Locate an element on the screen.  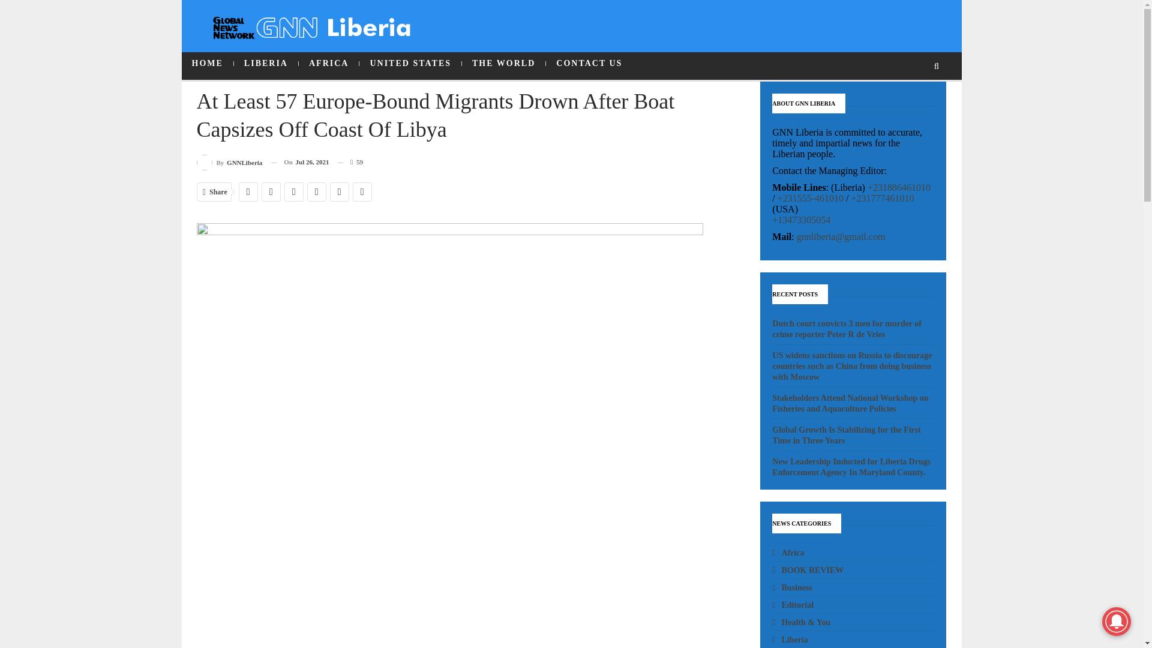
LIBERIA is located at coordinates (266, 64).